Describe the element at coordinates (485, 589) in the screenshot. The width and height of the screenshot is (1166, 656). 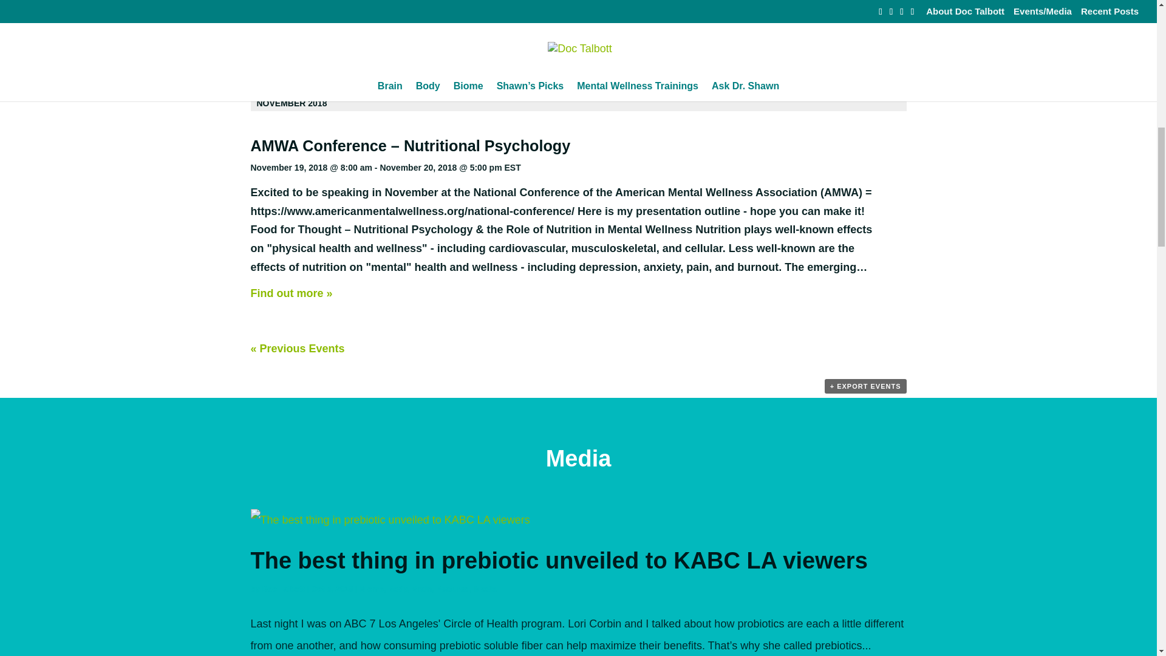
I see `Media` at that location.